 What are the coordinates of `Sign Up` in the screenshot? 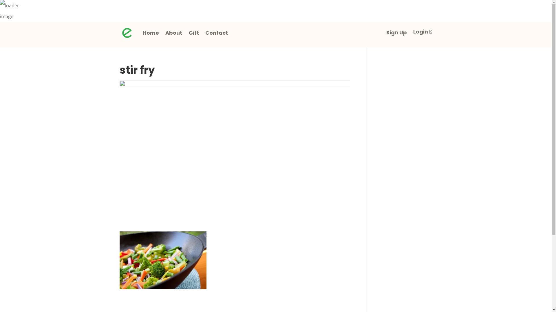 It's located at (397, 34).